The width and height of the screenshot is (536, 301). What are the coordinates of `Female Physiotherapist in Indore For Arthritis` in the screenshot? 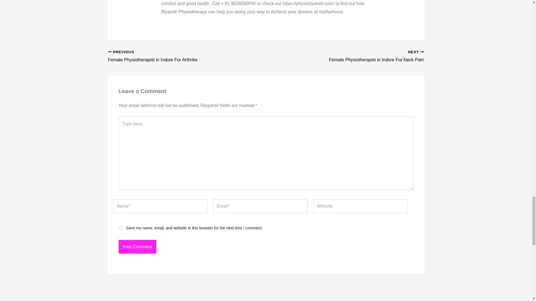 It's located at (171, 56).